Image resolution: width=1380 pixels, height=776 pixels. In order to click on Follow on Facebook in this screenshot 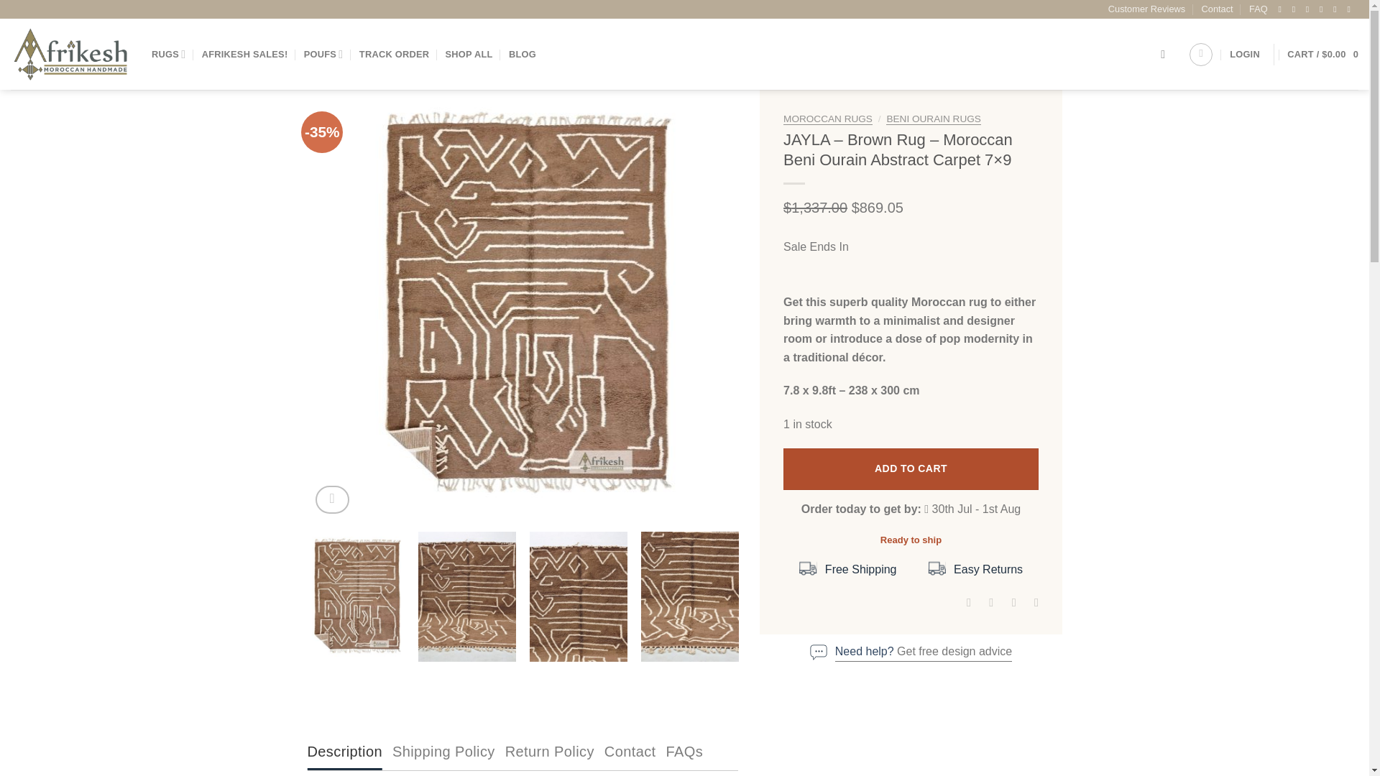, I will do `click(1282, 9)`.